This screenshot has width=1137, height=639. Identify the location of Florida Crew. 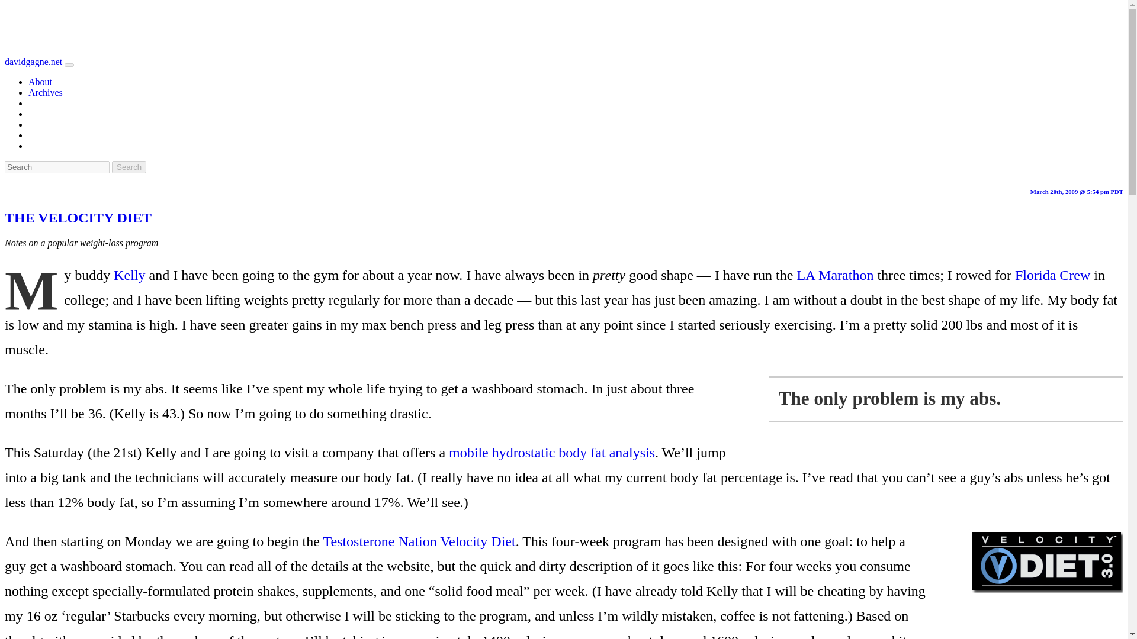
(1053, 275).